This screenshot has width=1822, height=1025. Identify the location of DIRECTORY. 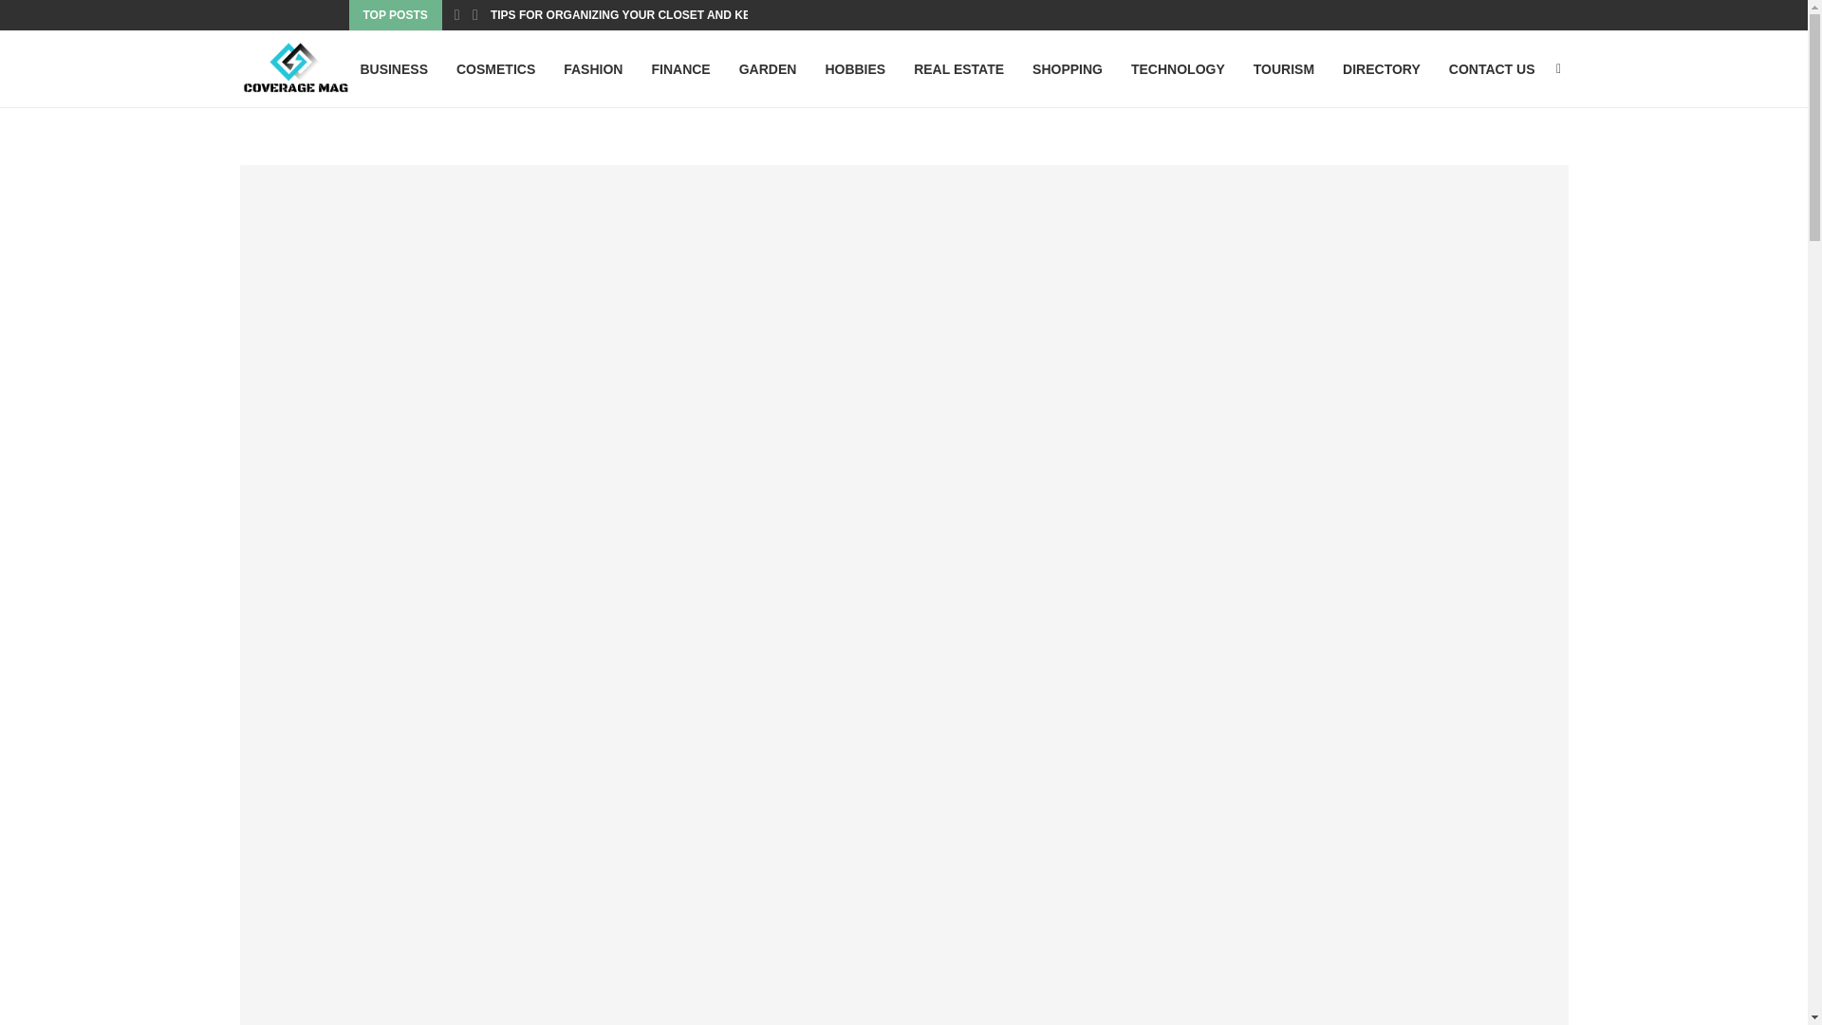
(1382, 69).